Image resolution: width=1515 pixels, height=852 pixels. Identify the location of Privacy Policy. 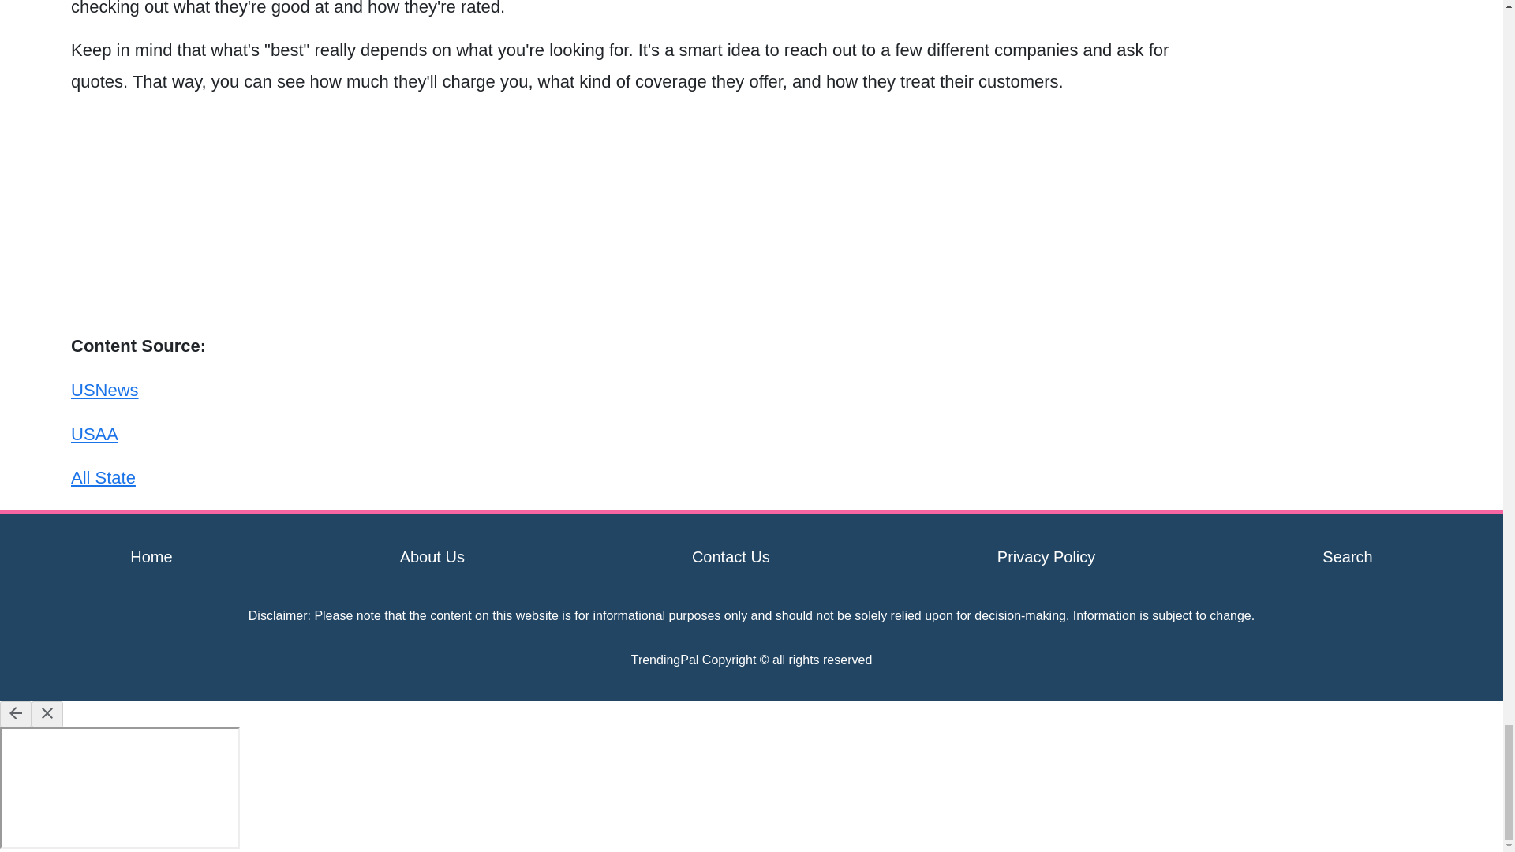
(1046, 557).